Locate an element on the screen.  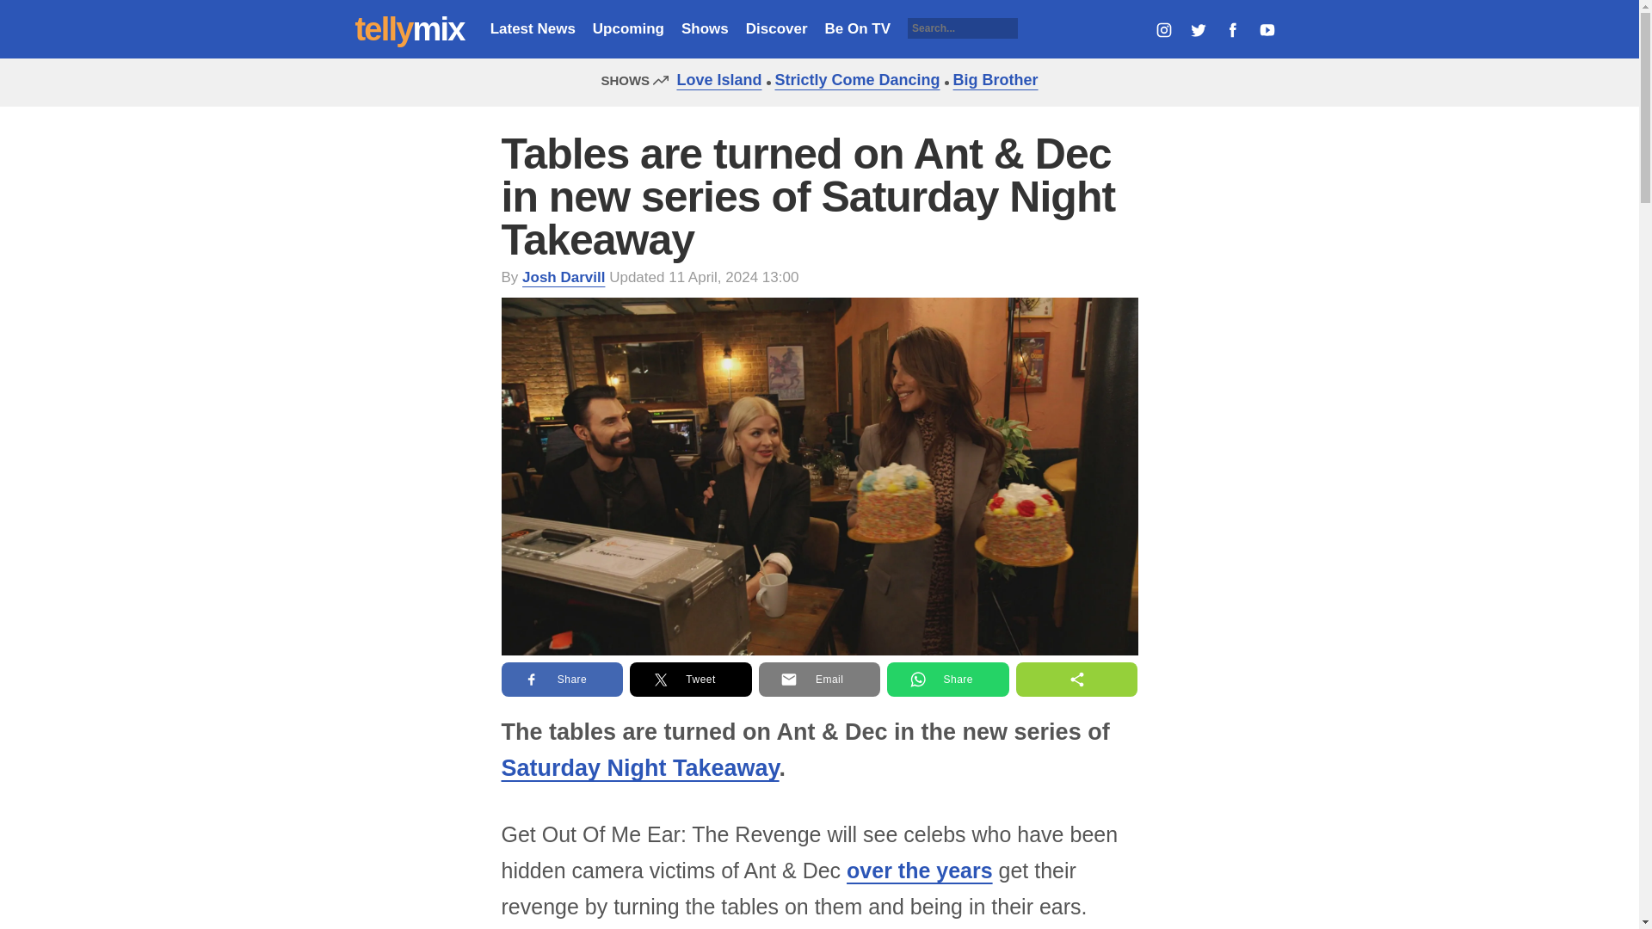
Big Brother is located at coordinates (991, 79).